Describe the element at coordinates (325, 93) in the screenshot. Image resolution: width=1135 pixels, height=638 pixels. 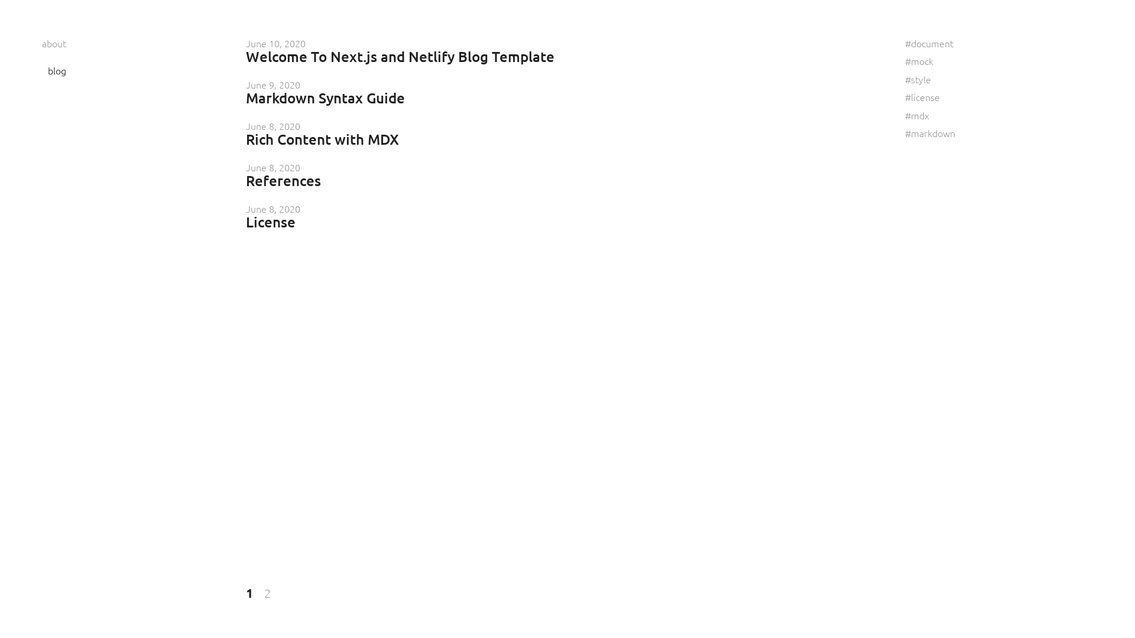
I see `June 9, 2020
Markdown Syntax Guide` at that location.